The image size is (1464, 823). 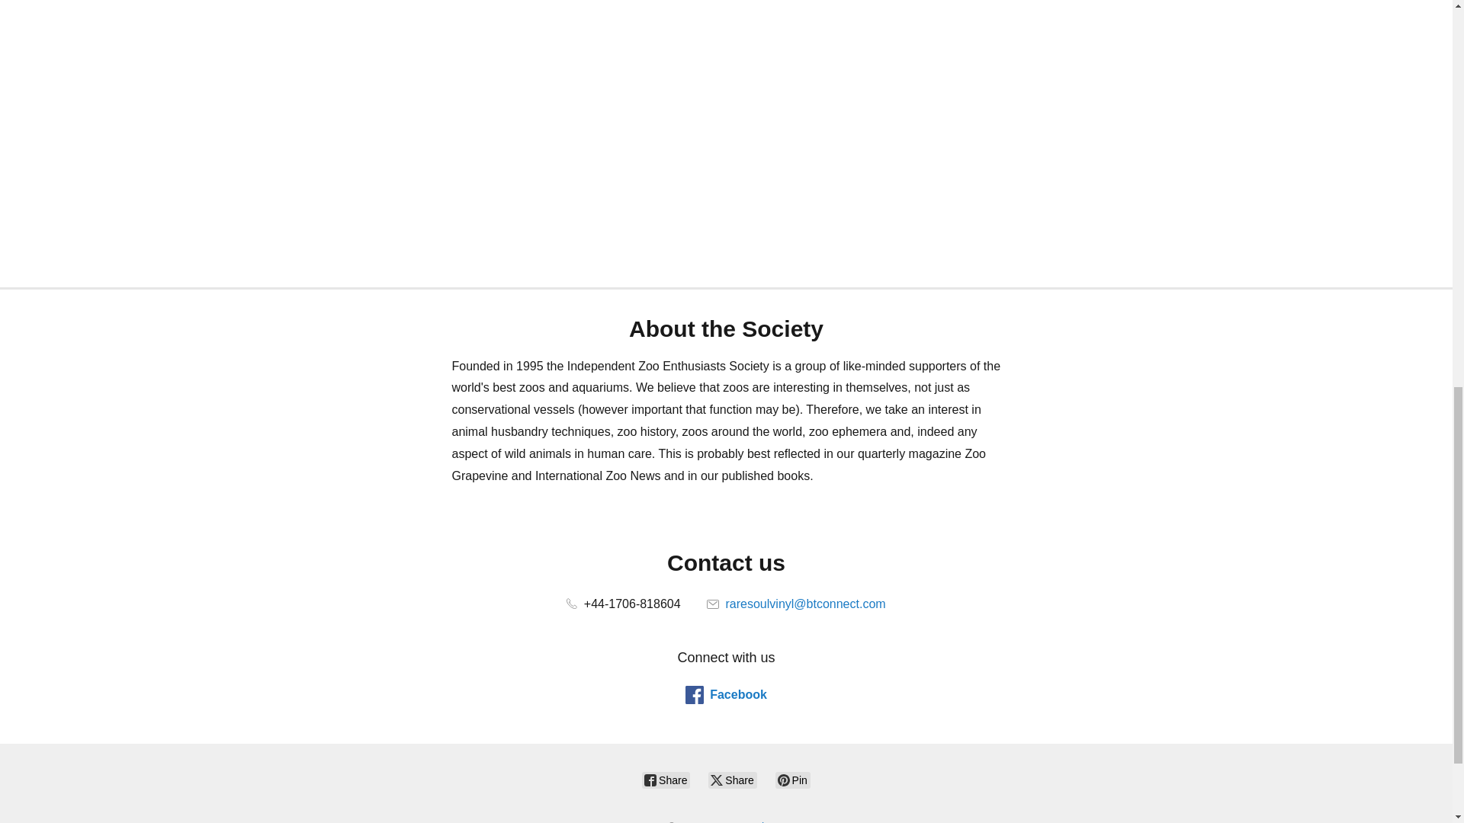 What do you see at coordinates (752, 821) in the screenshot?
I see `Report abuse` at bounding box center [752, 821].